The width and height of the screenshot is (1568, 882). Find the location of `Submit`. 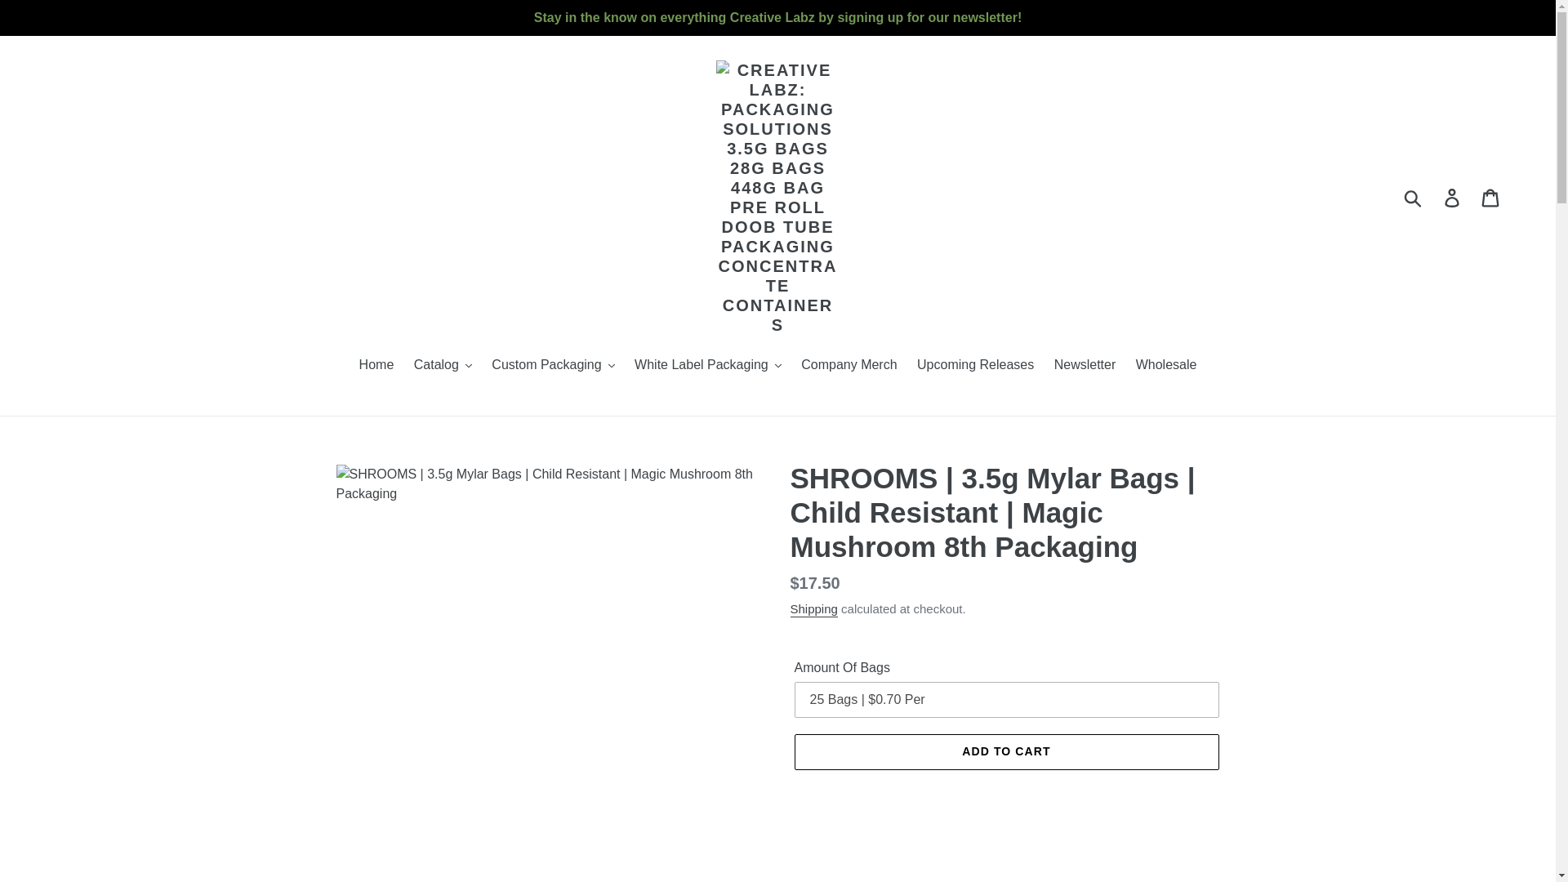

Submit is located at coordinates (1414, 198).